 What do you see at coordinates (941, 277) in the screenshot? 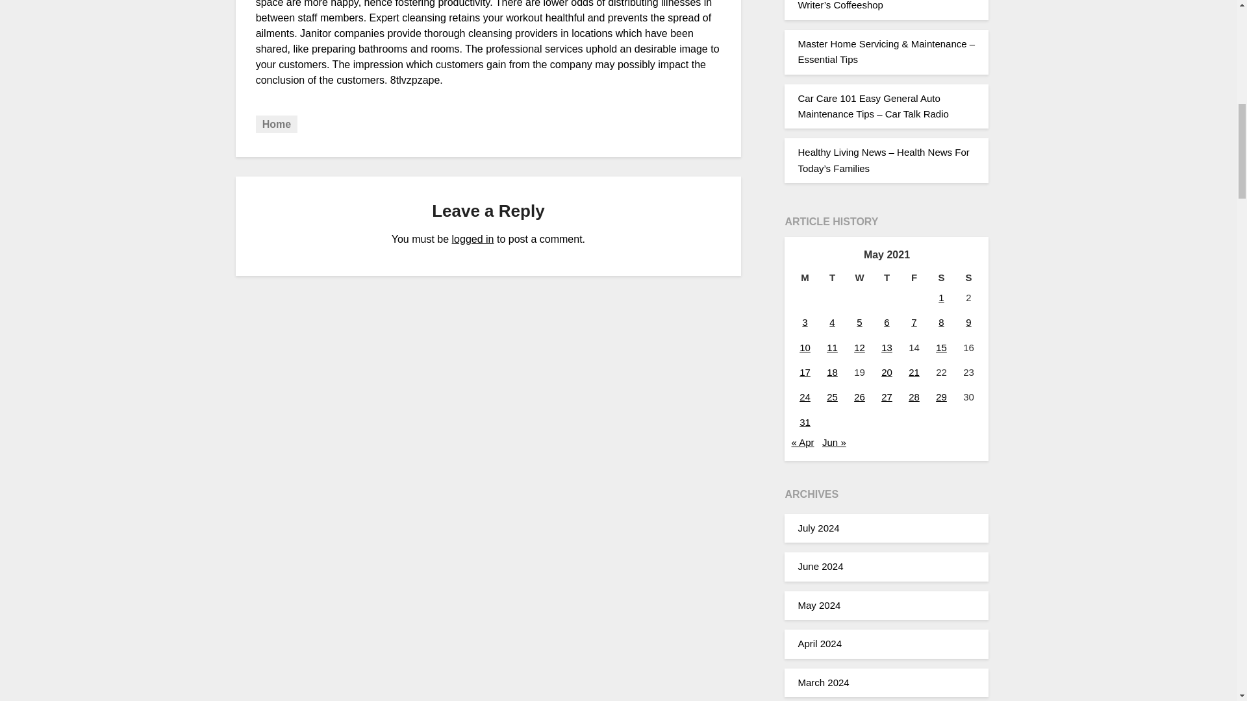
I see `Saturday` at bounding box center [941, 277].